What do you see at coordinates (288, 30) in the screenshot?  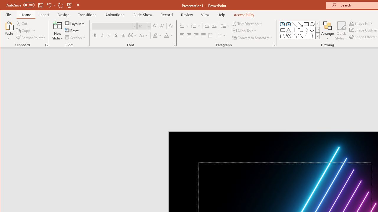 I see `Isosceles Triangle` at bounding box center [288, 30].